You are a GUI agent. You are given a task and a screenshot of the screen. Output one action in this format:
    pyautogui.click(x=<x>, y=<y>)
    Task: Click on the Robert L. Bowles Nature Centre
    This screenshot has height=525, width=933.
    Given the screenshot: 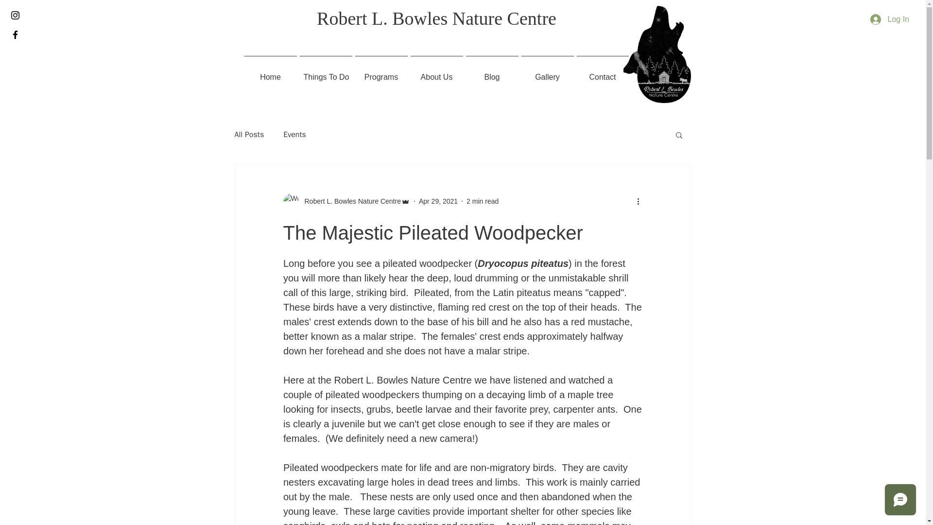 What is the action you would take?
    pyautogui.click(x=349, y=201)
    